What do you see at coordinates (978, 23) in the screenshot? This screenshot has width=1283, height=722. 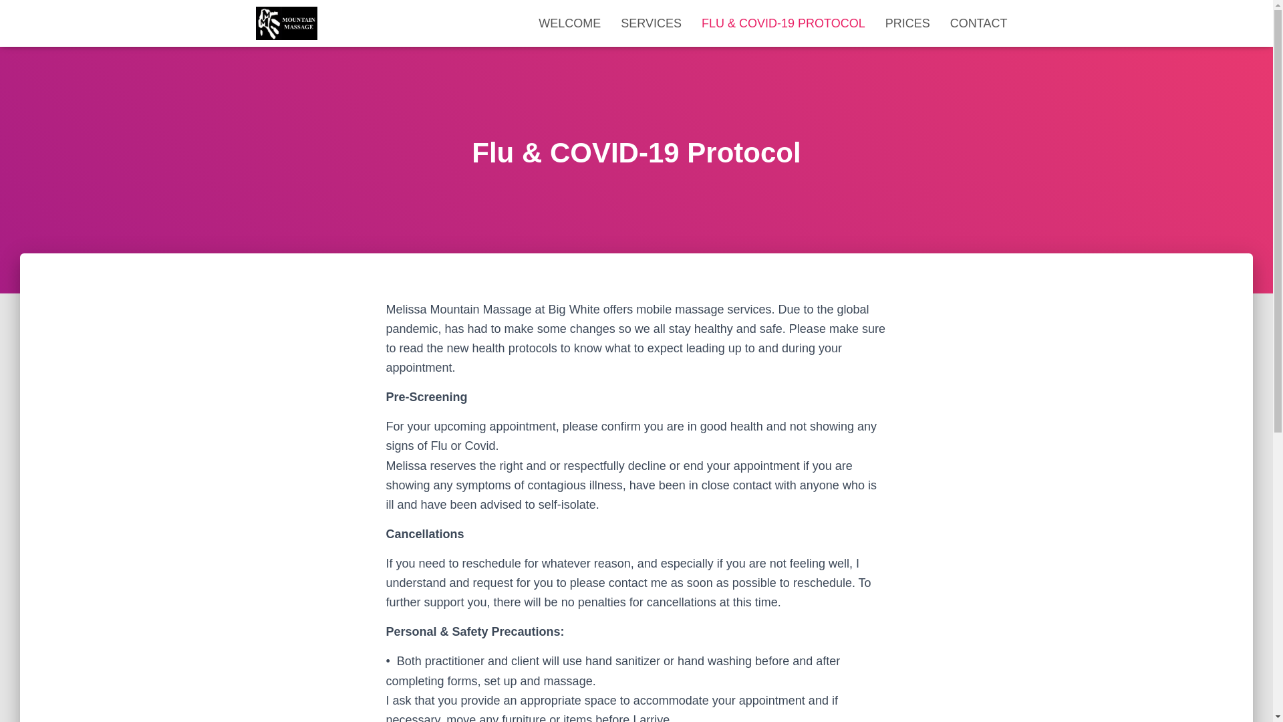 I see `CONTACT` at bounding box center [978, 23].